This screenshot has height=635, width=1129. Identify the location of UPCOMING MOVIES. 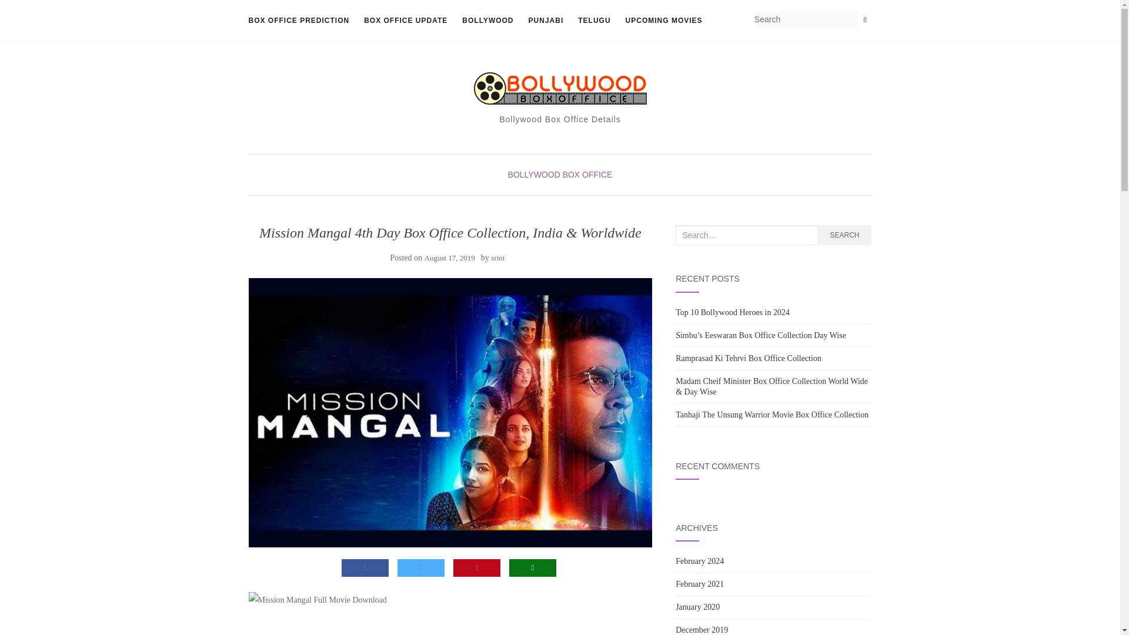
(663, 21).